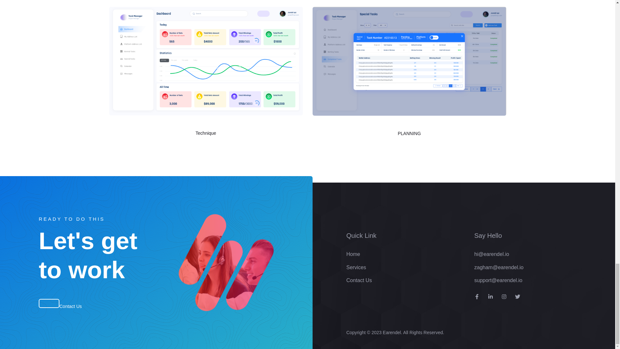 This screenshot has height=349, width=620. What do you see at coordinates (205, 120) in the screenshot?
I see `Digital Analysis` at bounding box center [205, 120].